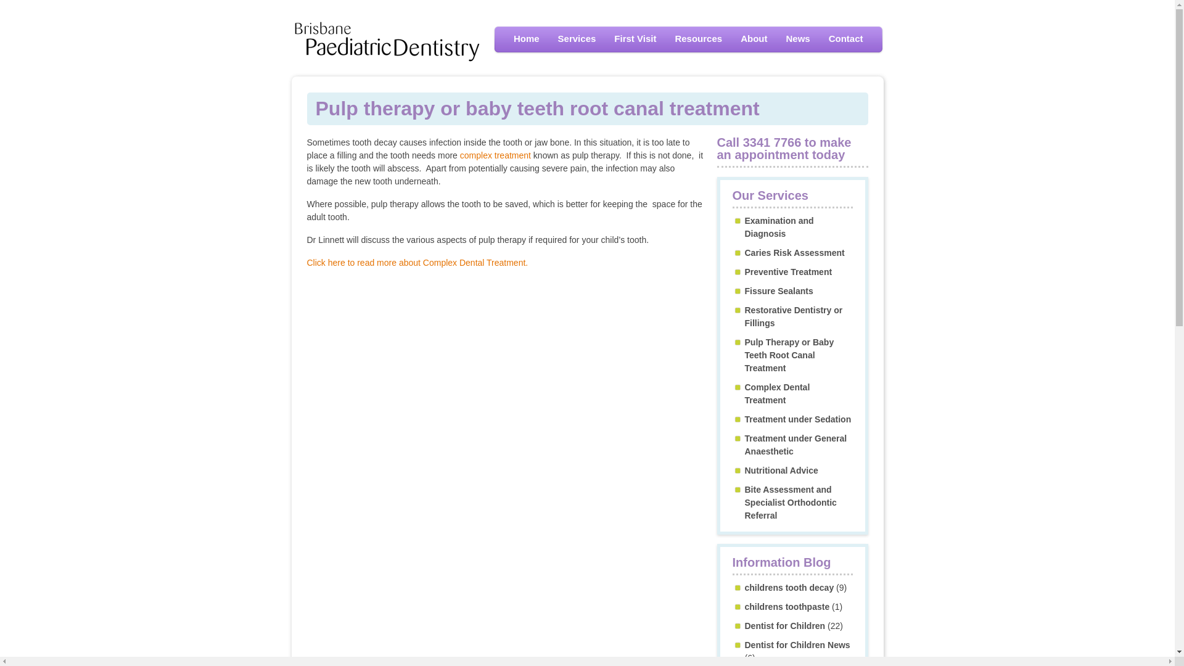 The height and width of the screenshot is (666, 1184). Describe the element at coordinates (496, 155) in the screenshot. I see `complex treatment` at that location.